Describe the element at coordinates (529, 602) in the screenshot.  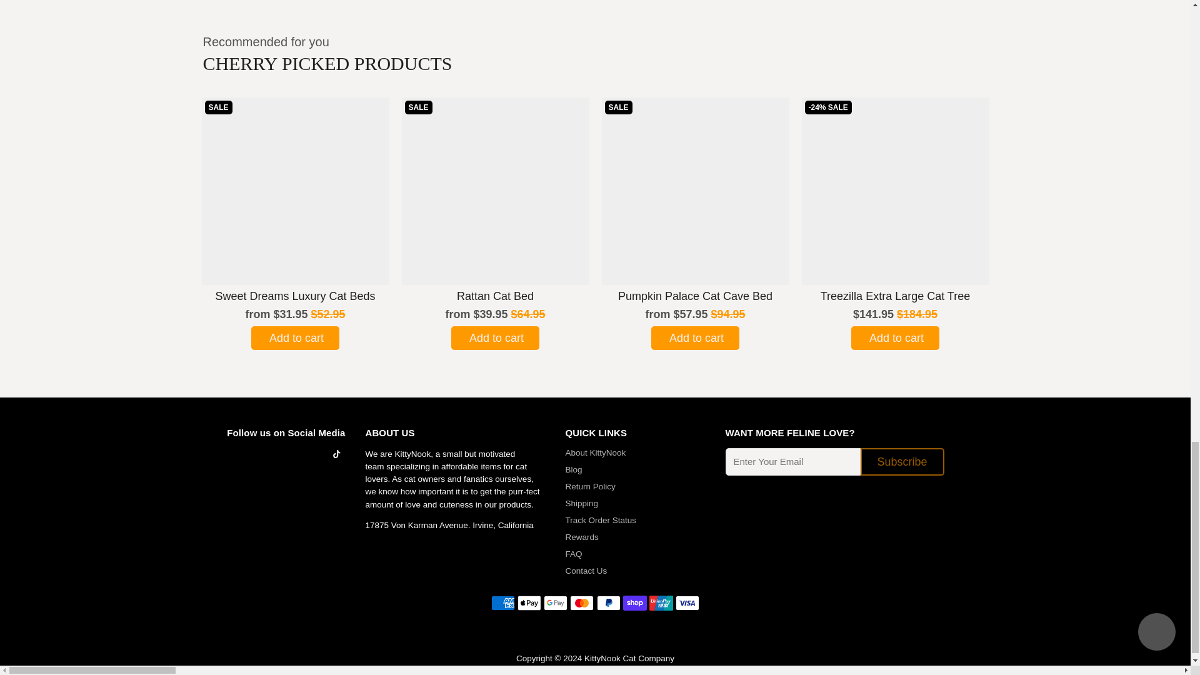
I see `Apple Pay` at that location.